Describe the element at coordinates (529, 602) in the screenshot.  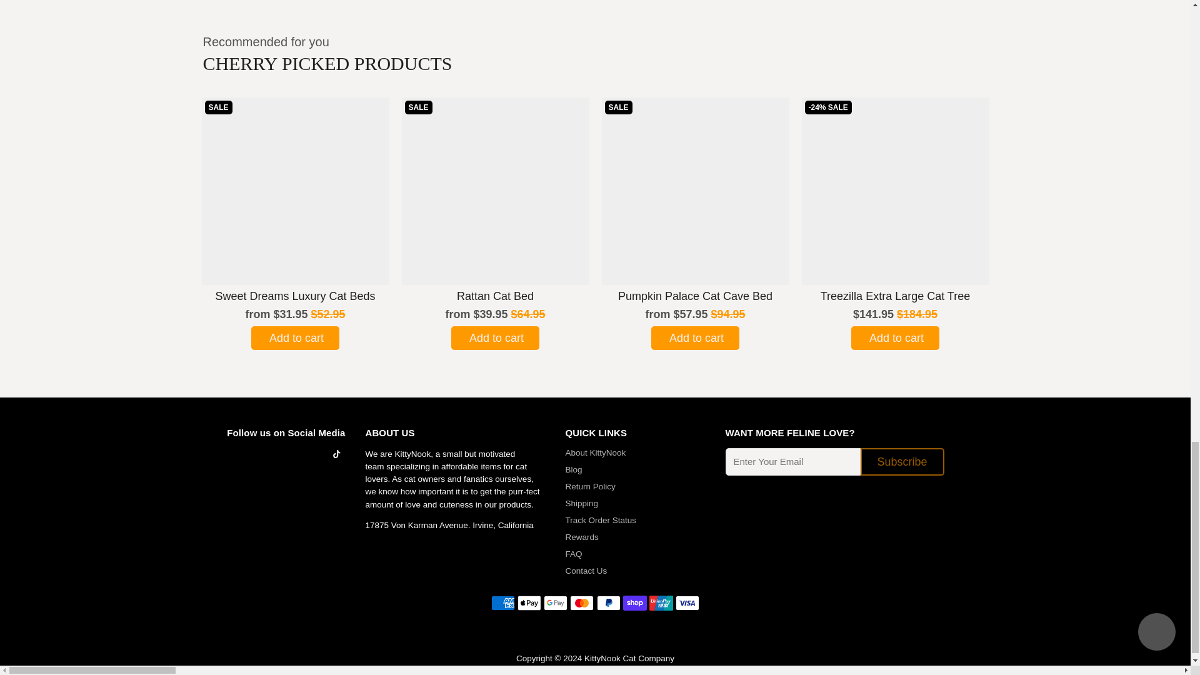
I see `Apple Pay` at that location.